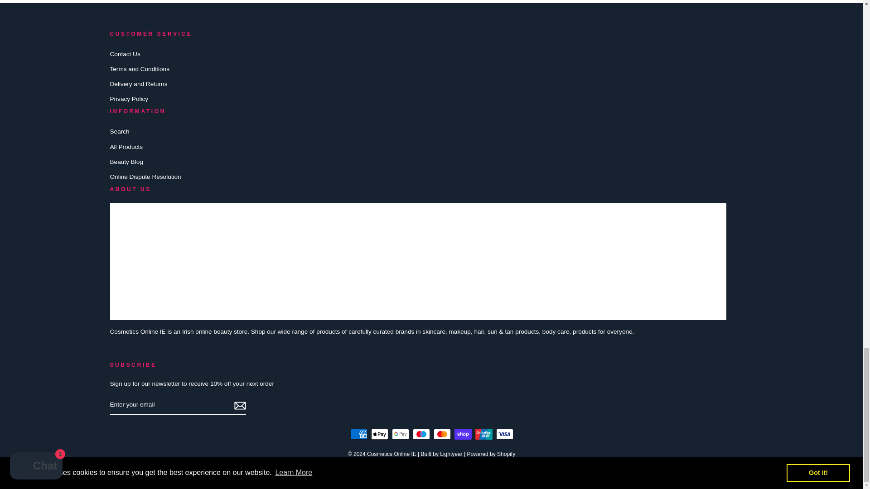 The image size is (870, 489). I want to click on Google Pay, so click(400, 434).